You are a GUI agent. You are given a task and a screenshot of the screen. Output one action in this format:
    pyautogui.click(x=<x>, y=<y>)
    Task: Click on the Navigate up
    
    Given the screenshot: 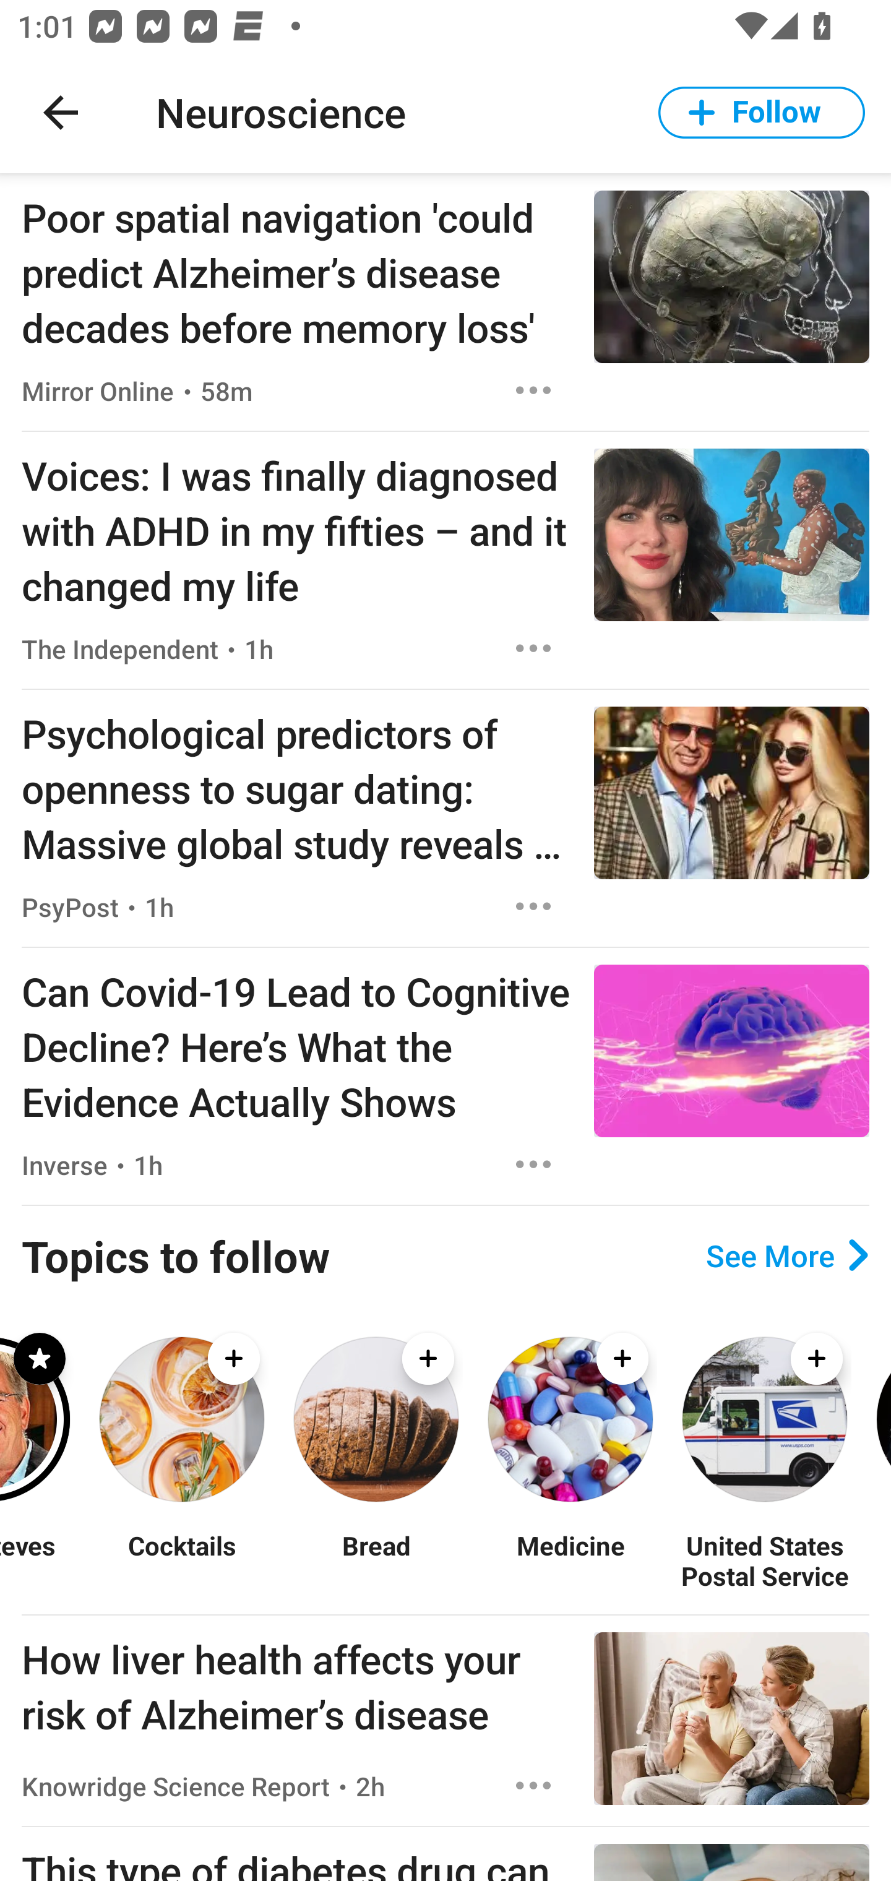 What is the action you would take?
    pyautogui.click(x=61, y=113)
    